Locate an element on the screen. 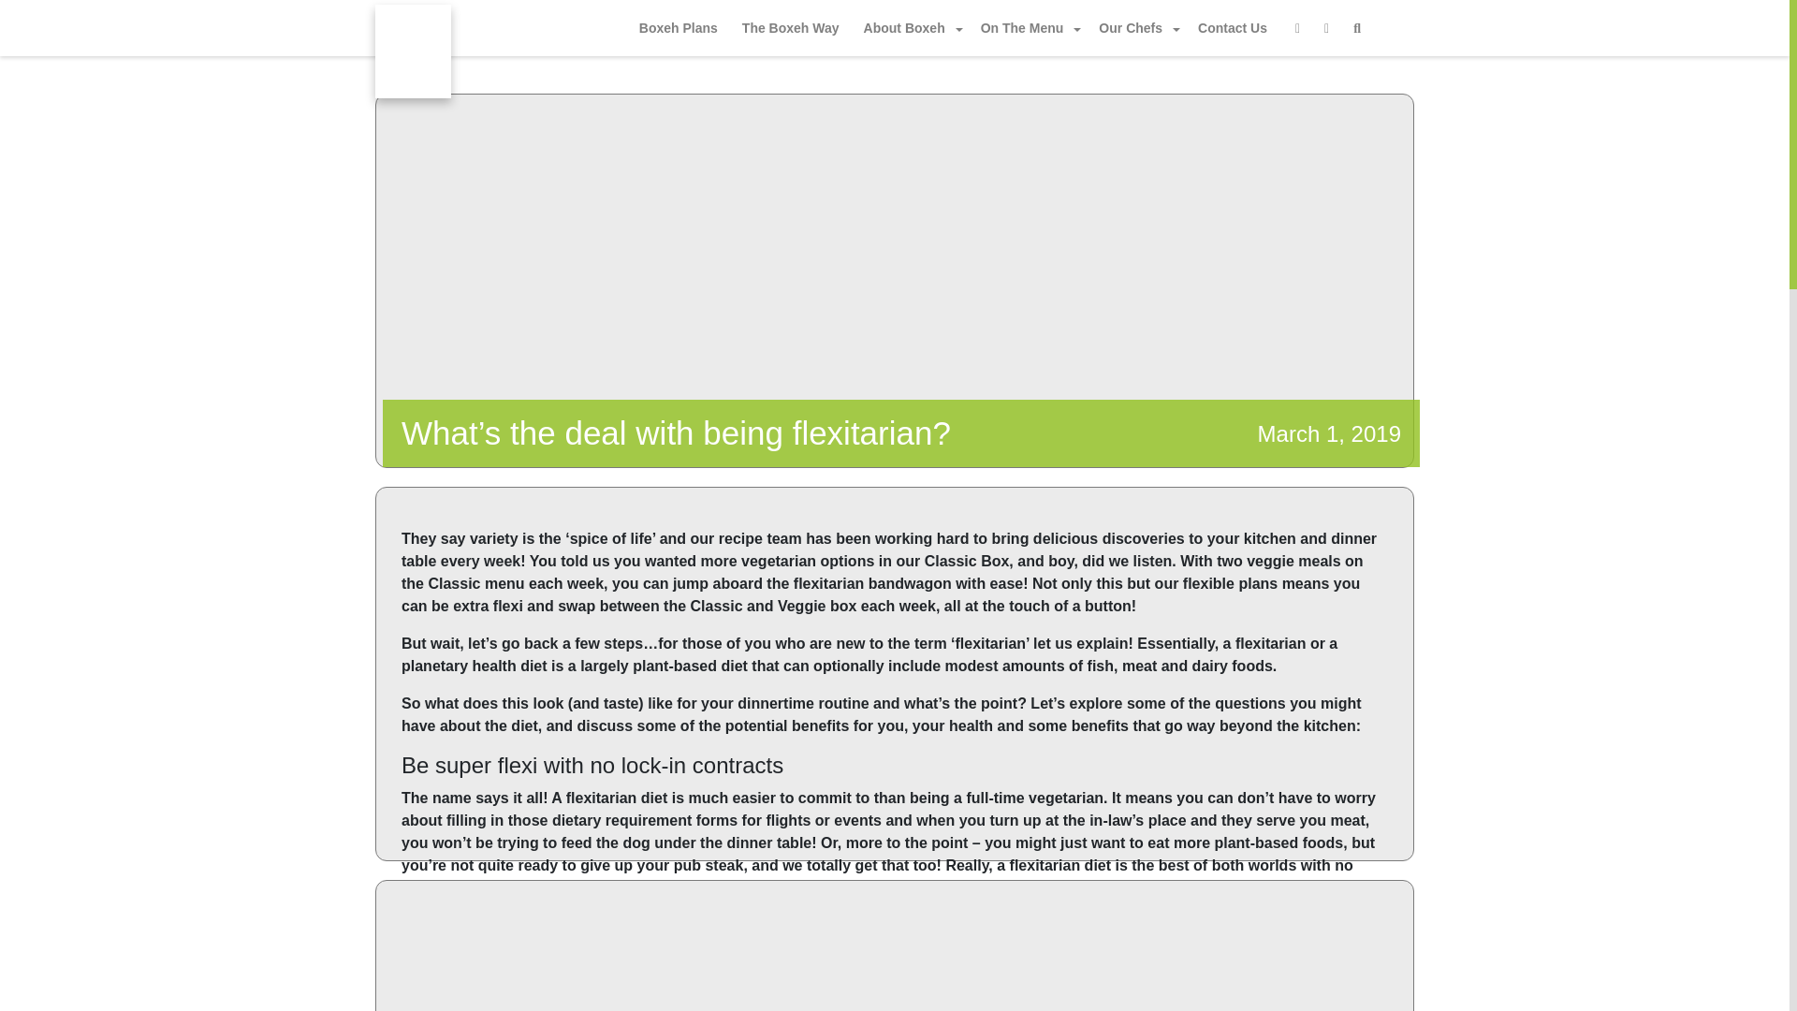 This screenshot has height=1011, width=1797. Boxeh Plans is located at coordinates (679, 28).